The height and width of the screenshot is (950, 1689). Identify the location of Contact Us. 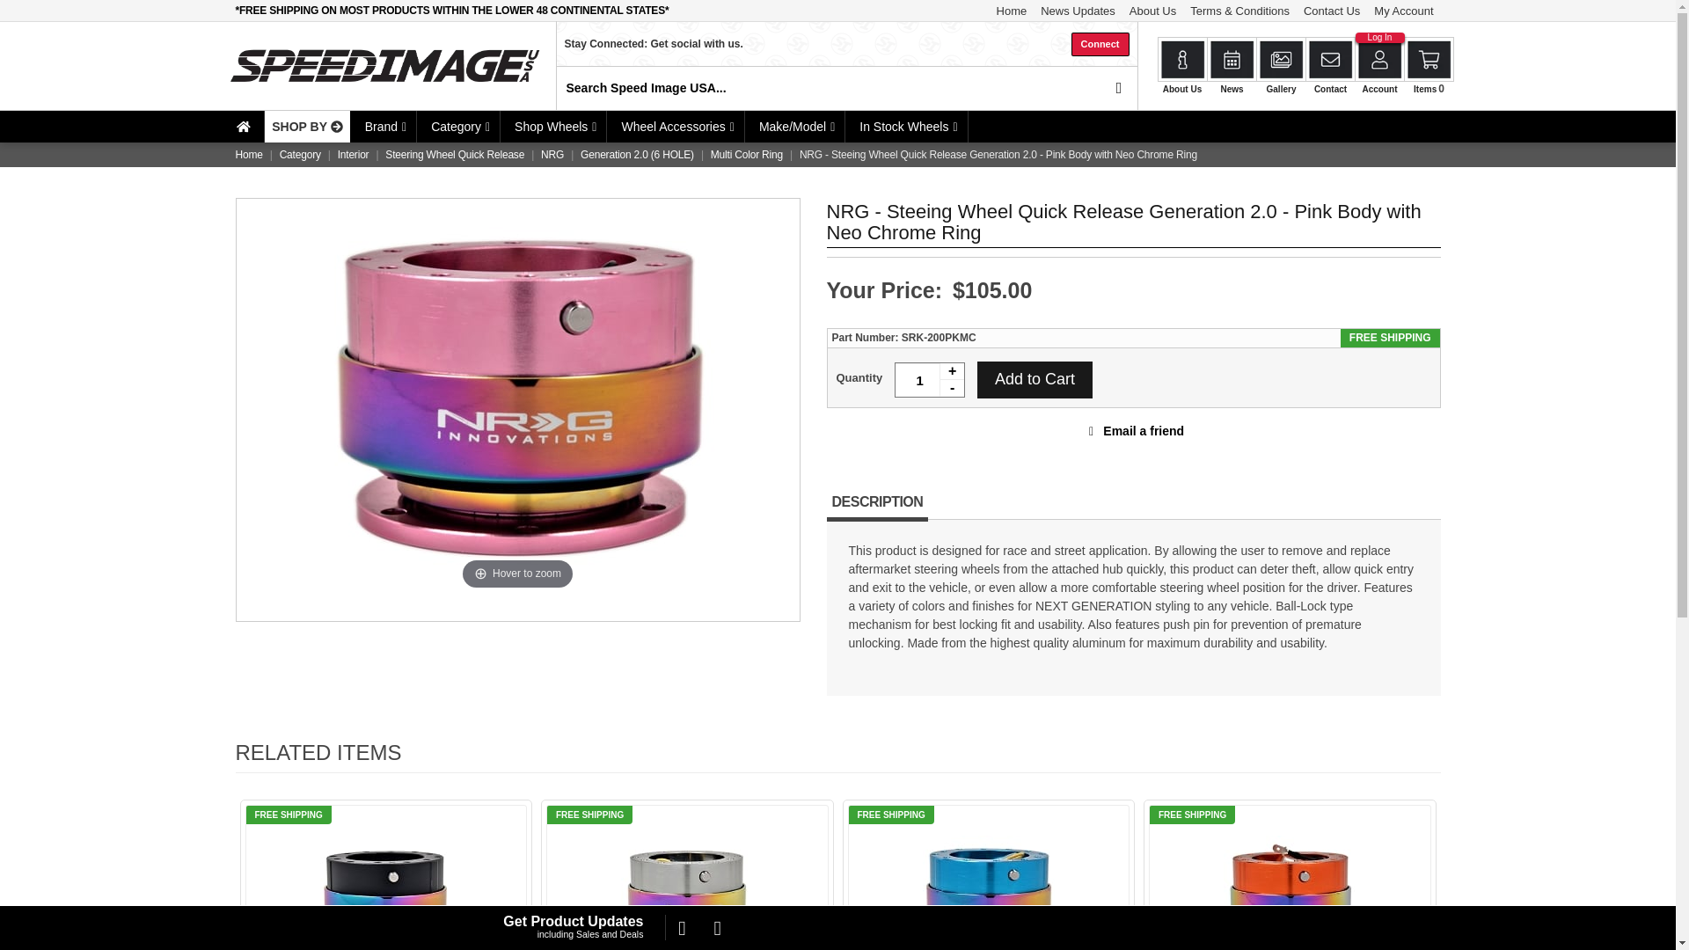
(1332, 11).